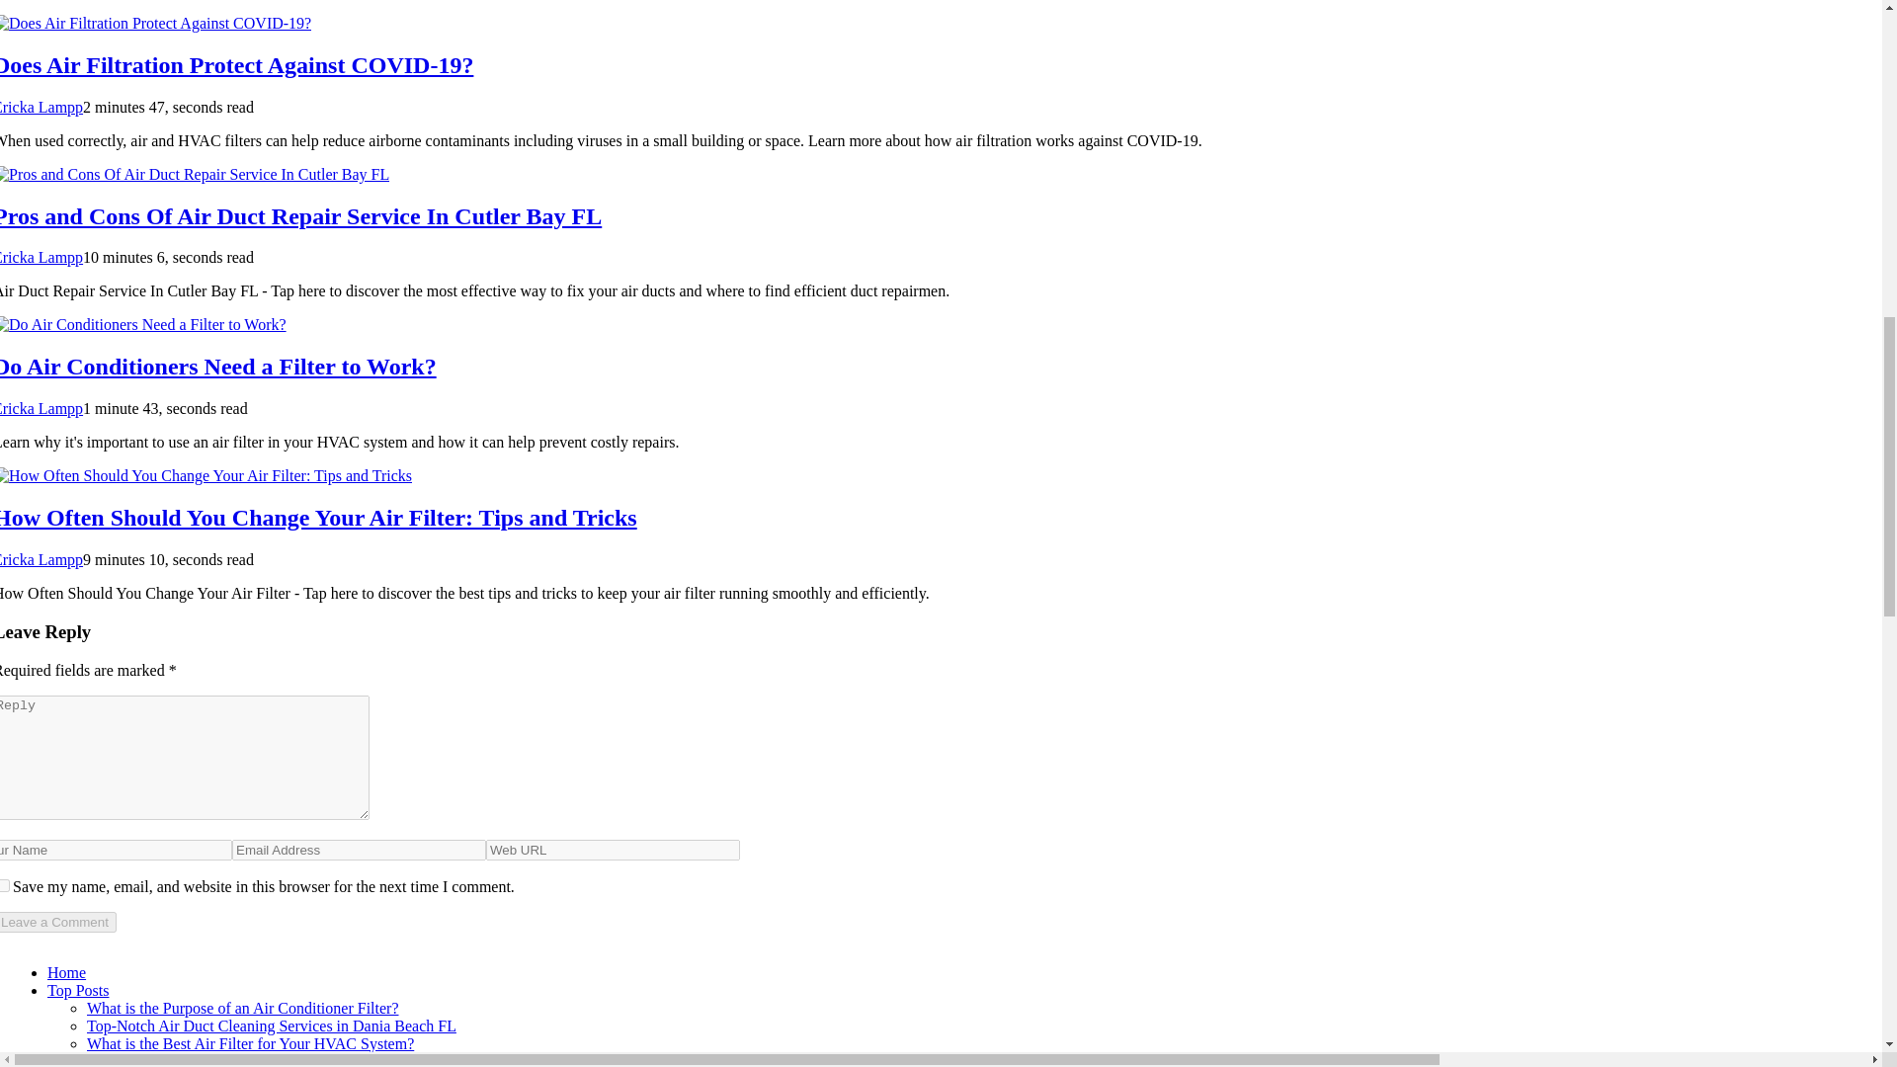  I want to click on Ericka Lampp, so click(41, 409).